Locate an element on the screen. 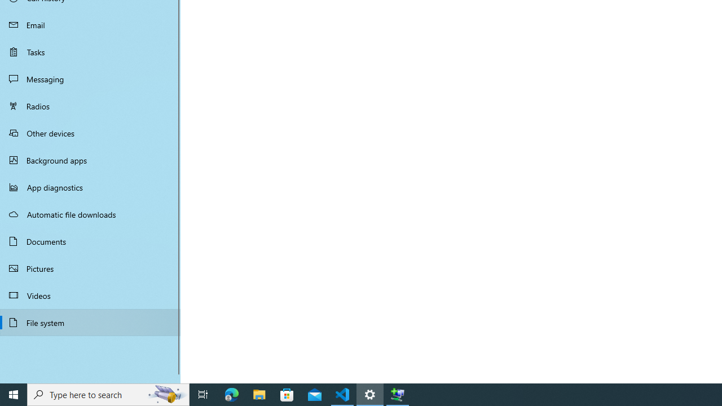 This screenshot has width=722, height=406. Pictures is located at coordinates (90, 268).